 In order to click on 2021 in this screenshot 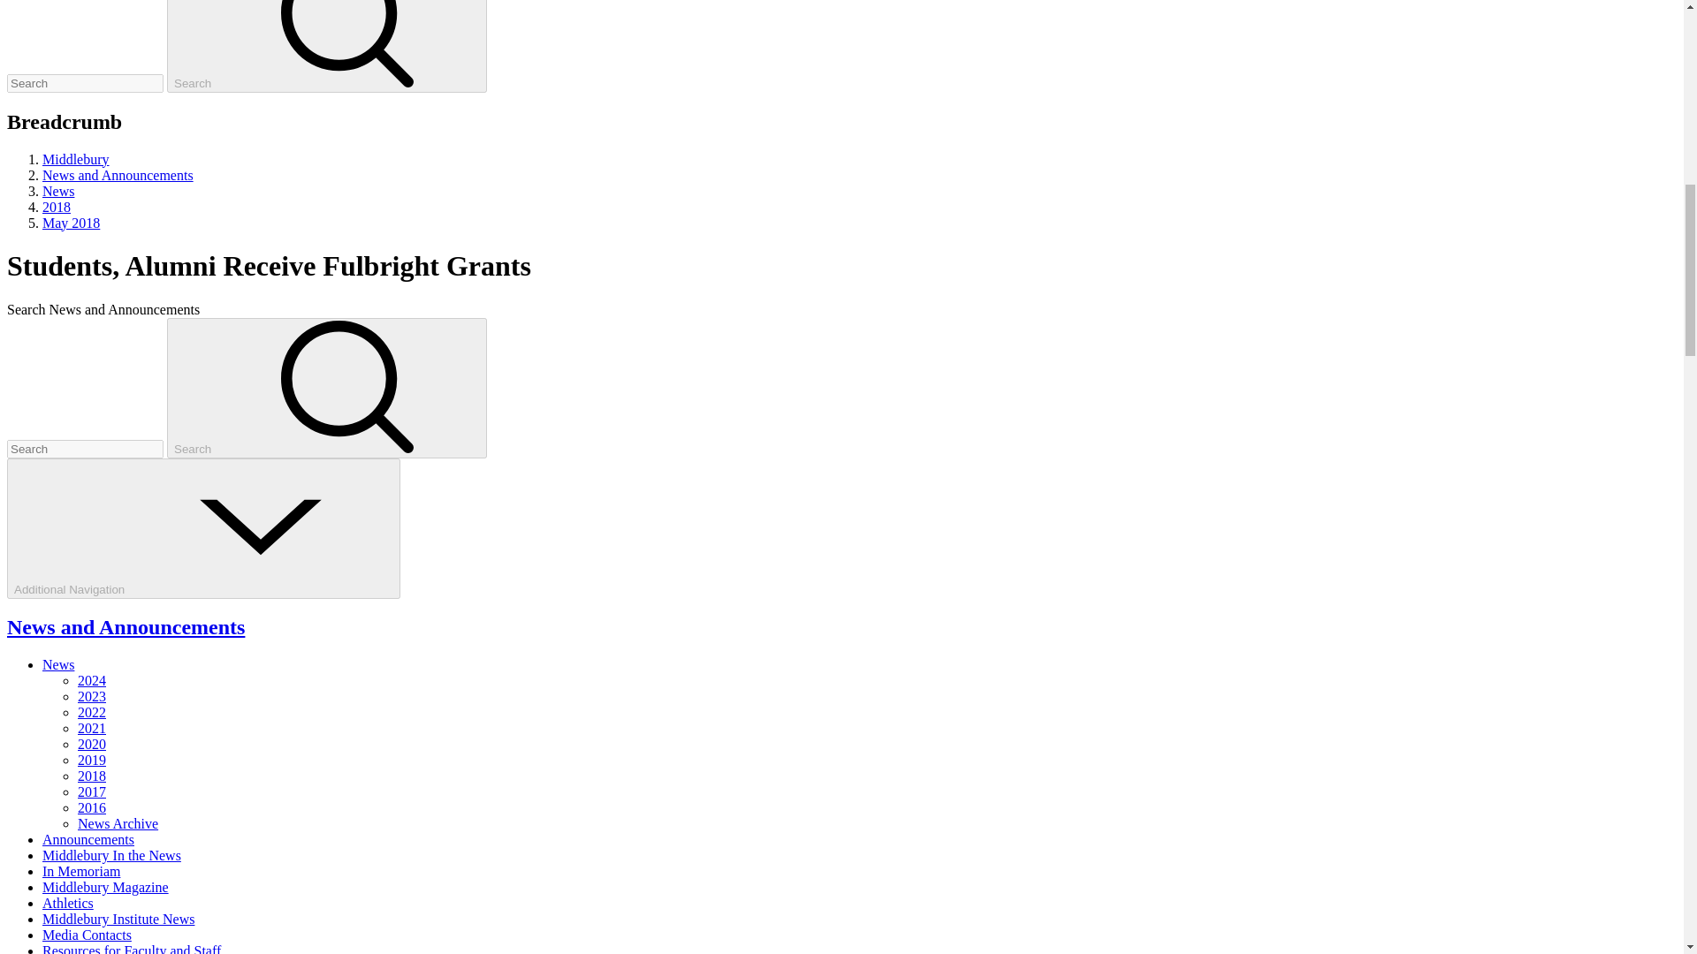, I will do `click(92, 728)`.